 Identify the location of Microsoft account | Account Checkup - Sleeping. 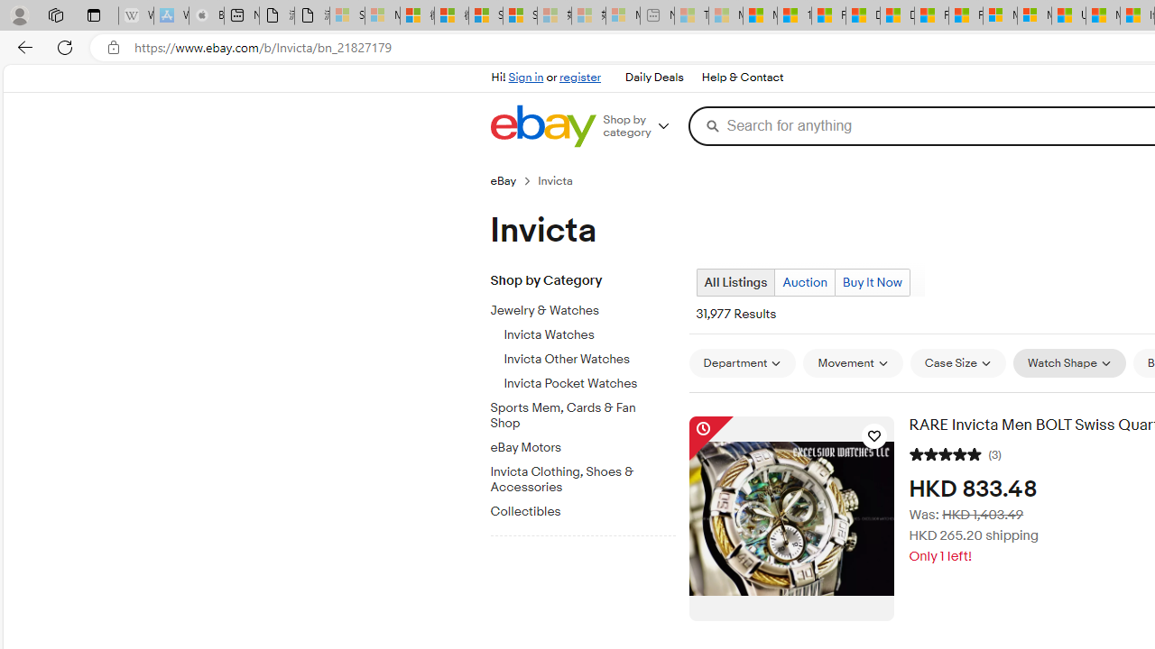
(623, 16).